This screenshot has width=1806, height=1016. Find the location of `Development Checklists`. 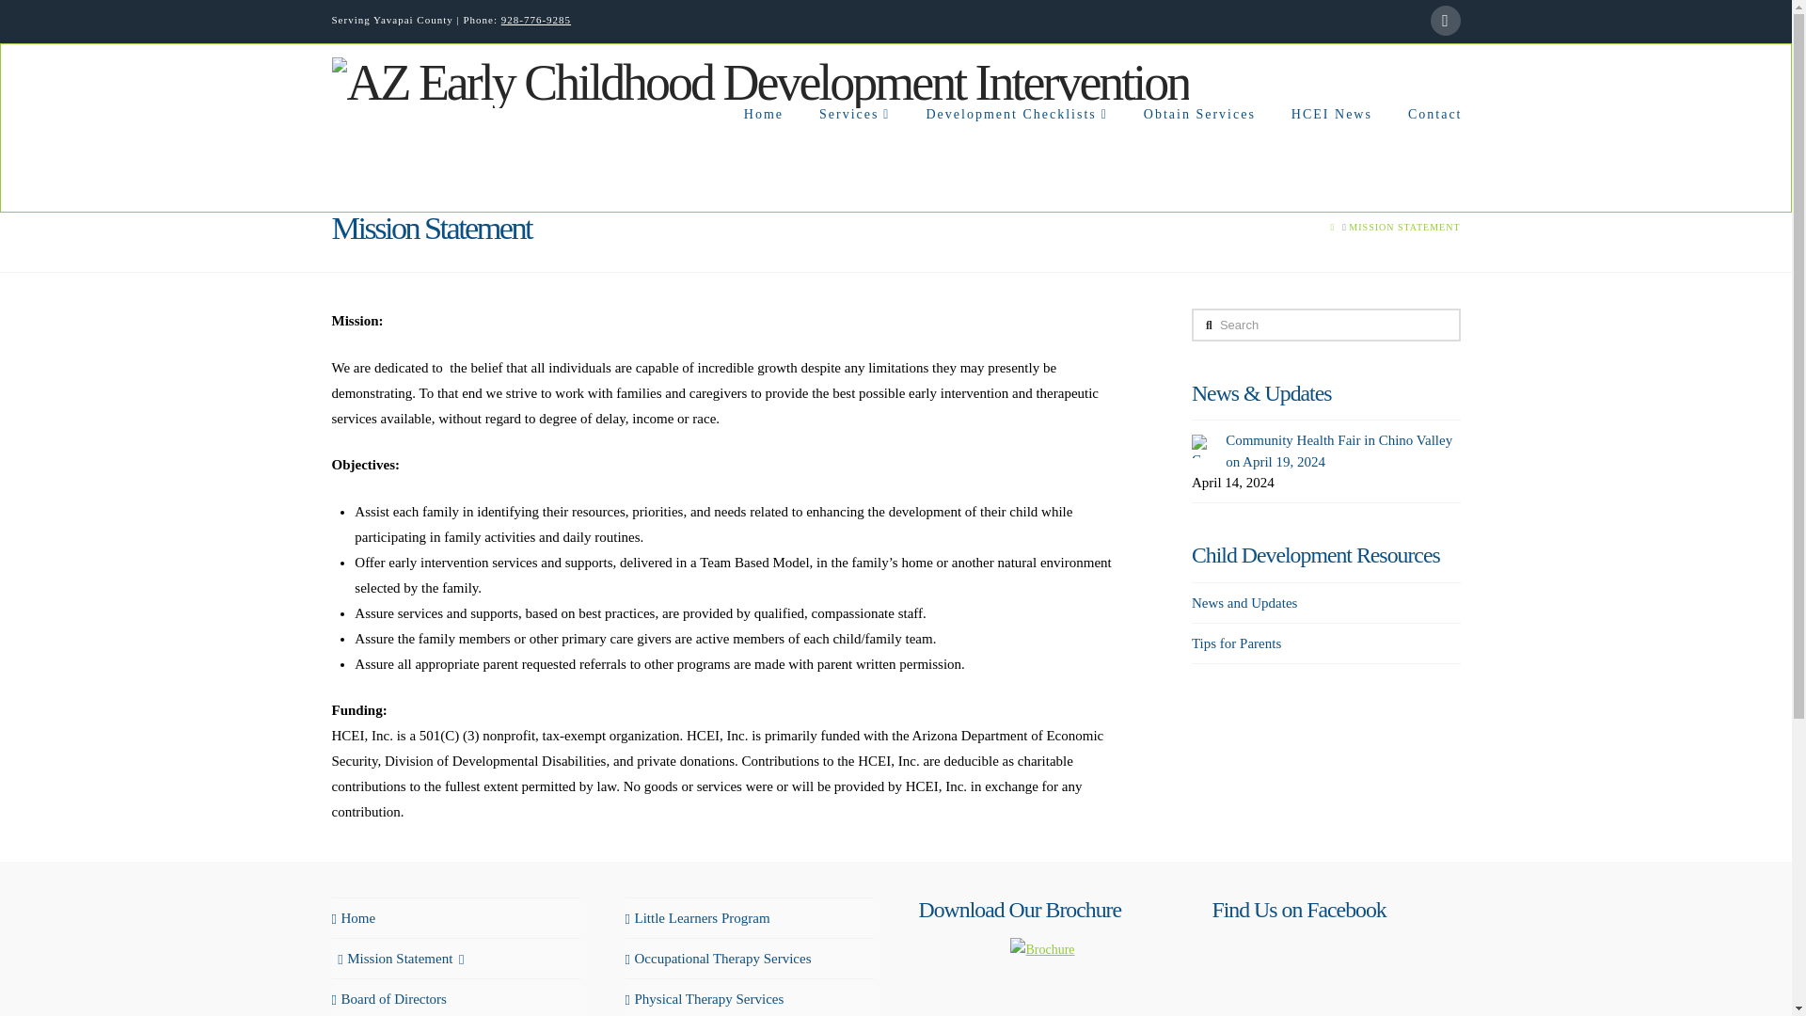

Development Checklists is located at coordinates (1014, 159).